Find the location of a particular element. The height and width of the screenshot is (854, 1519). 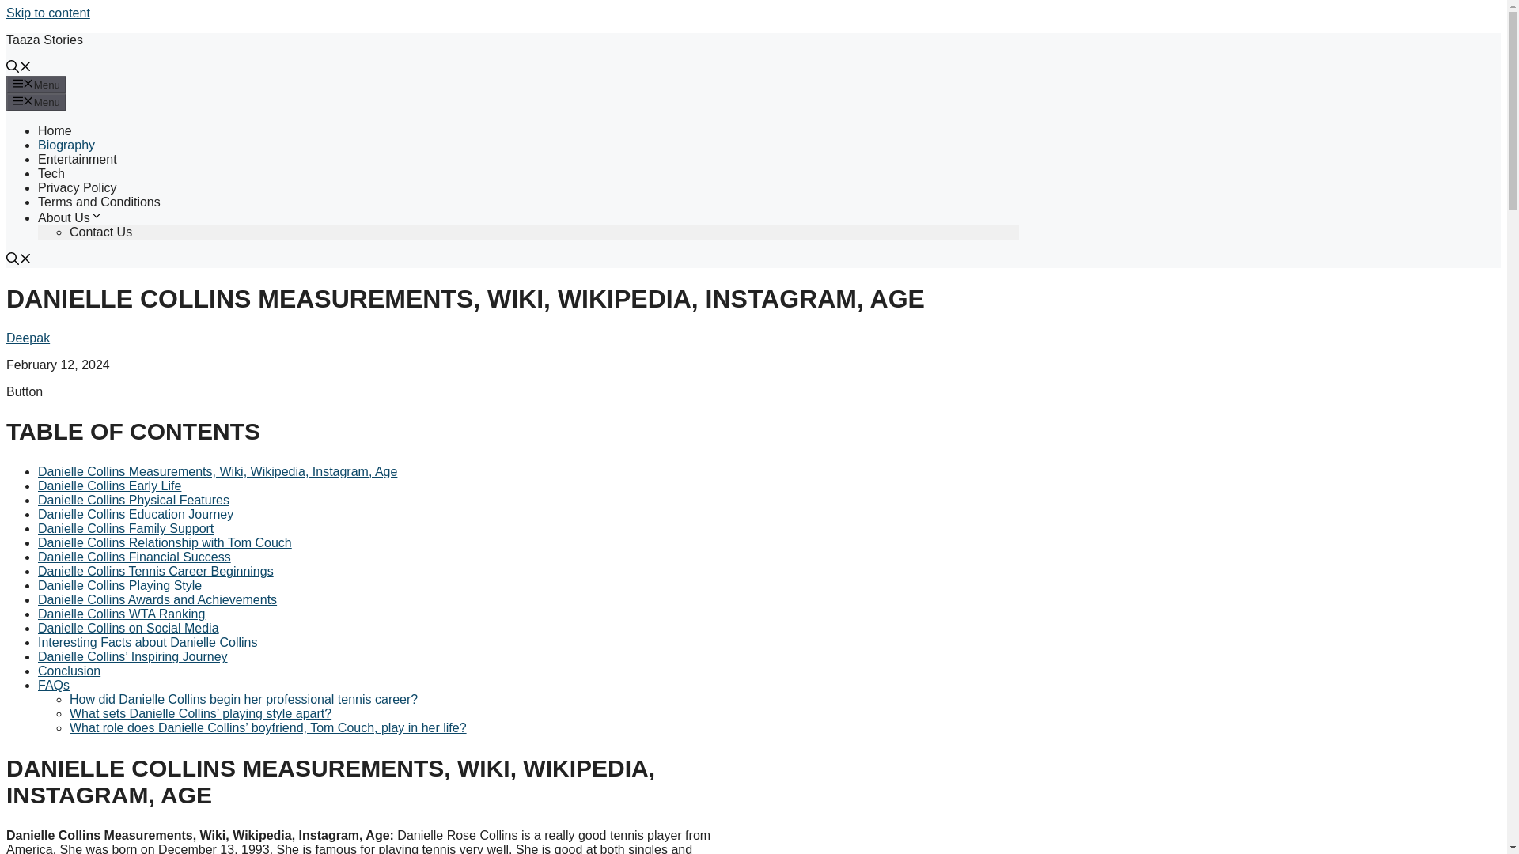

FAQs is located at coordinates (54, 685).